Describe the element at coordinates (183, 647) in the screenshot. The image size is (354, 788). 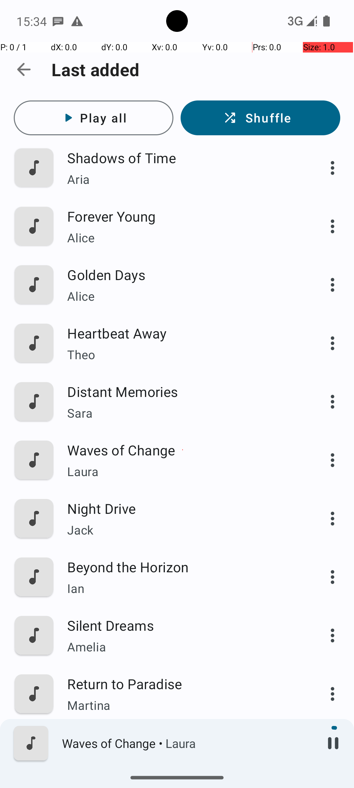
I see `Amelia` at that location.